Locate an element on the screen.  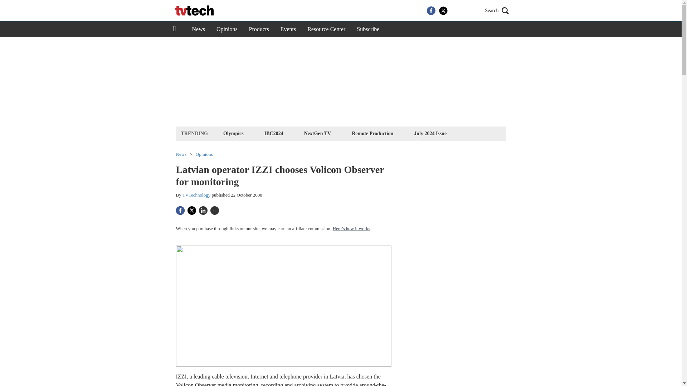
RSS is located at coordinates (467, 11).